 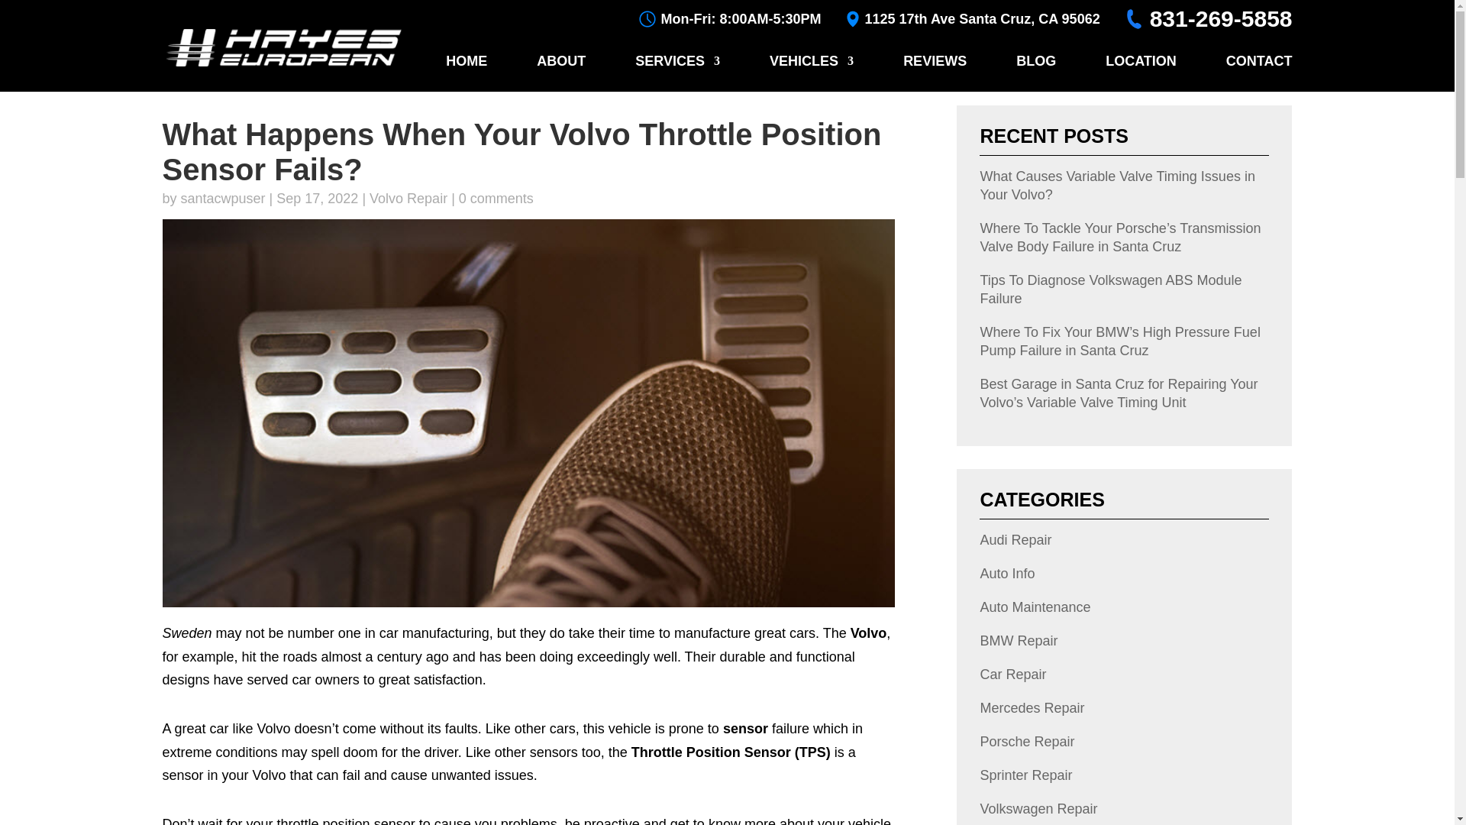 What do you see at coordinates (935, 73) in the screenshot?
I see `REVIEWS` at bounding box center [935, 73].